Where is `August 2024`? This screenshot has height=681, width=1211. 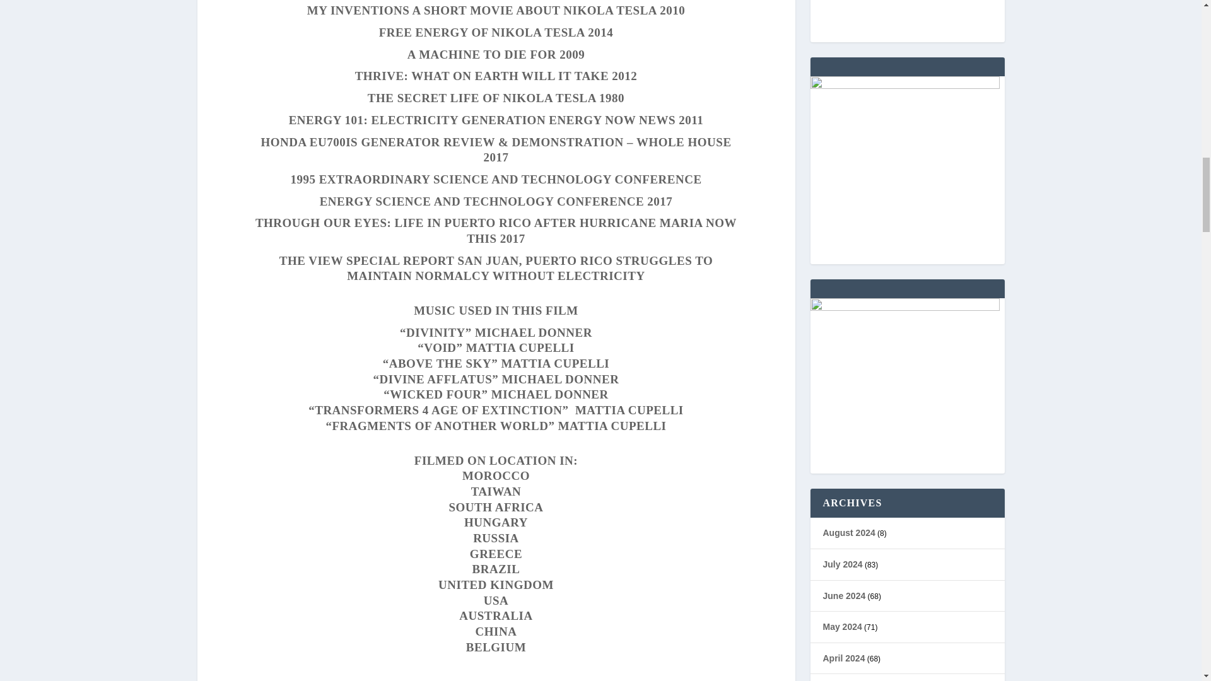 August 2024 is located at coordinates (848, 533).